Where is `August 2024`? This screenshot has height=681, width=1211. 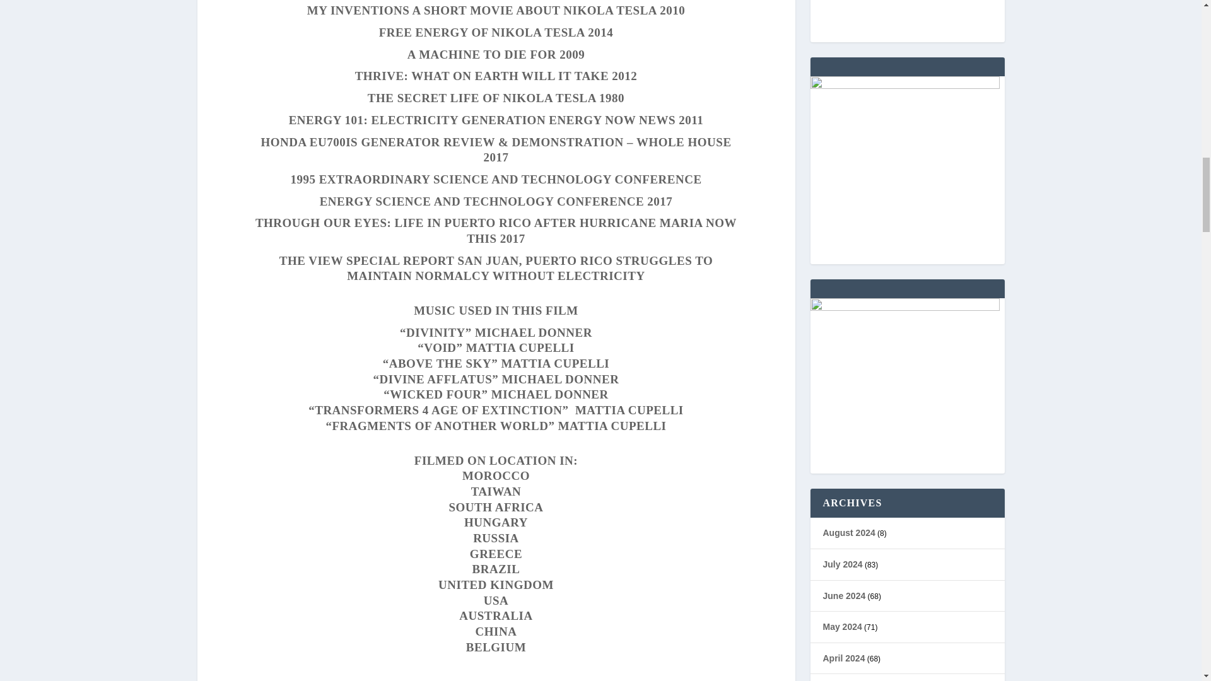 August 2024 is located at coordinates (848, 533).